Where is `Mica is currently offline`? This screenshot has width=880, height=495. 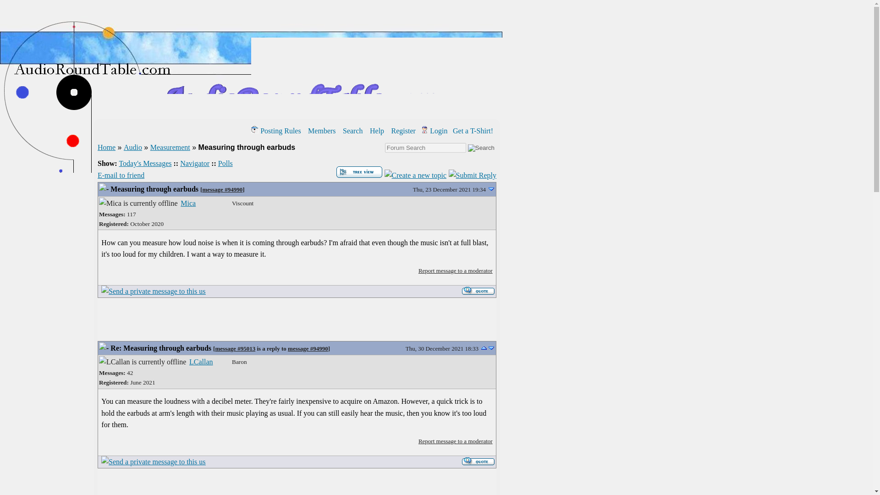 Mica is currently offline is located at coordinates (138, 203).